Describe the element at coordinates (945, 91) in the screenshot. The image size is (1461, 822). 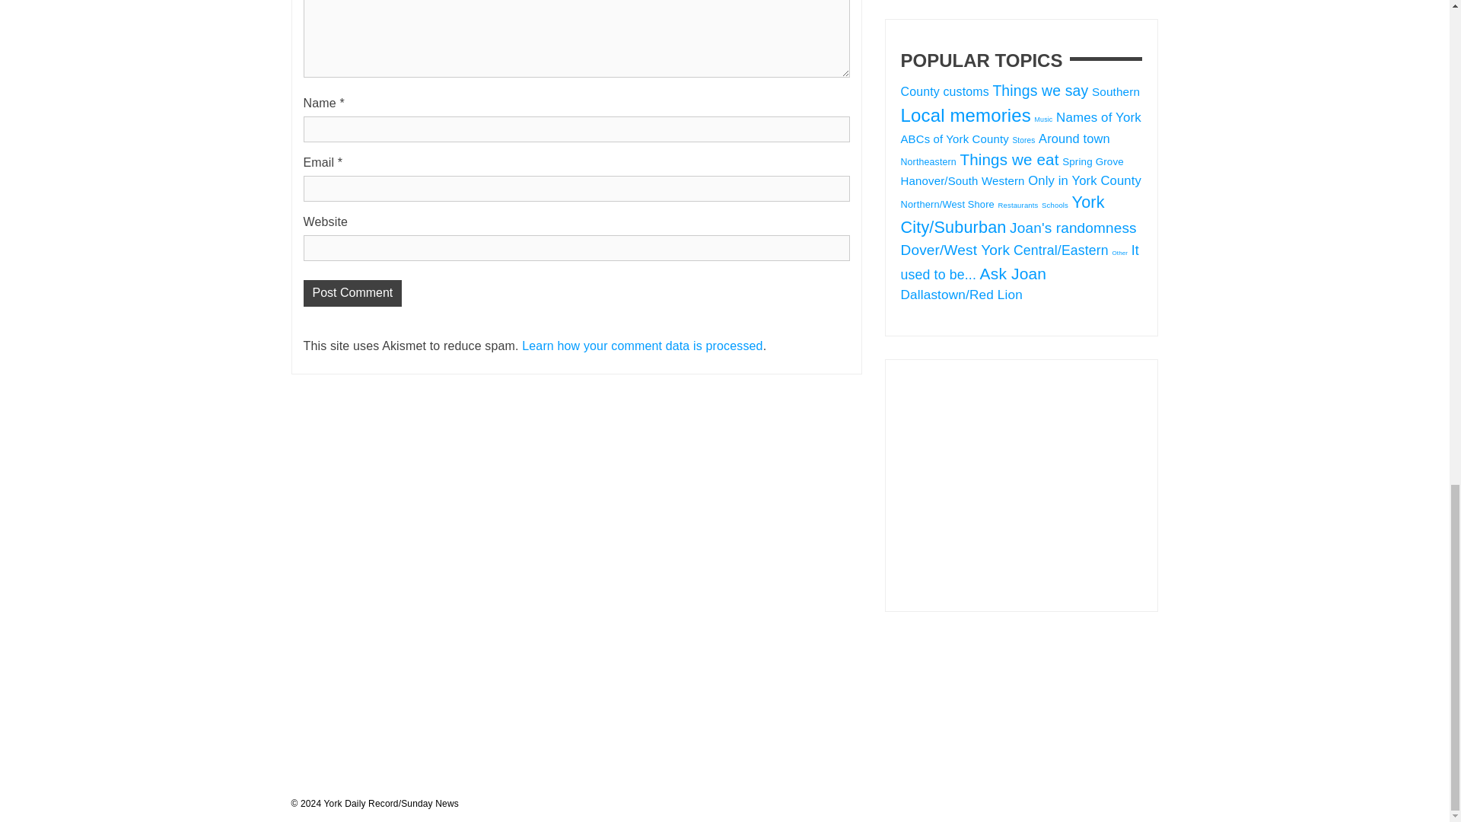
I see `County customs` at that location.